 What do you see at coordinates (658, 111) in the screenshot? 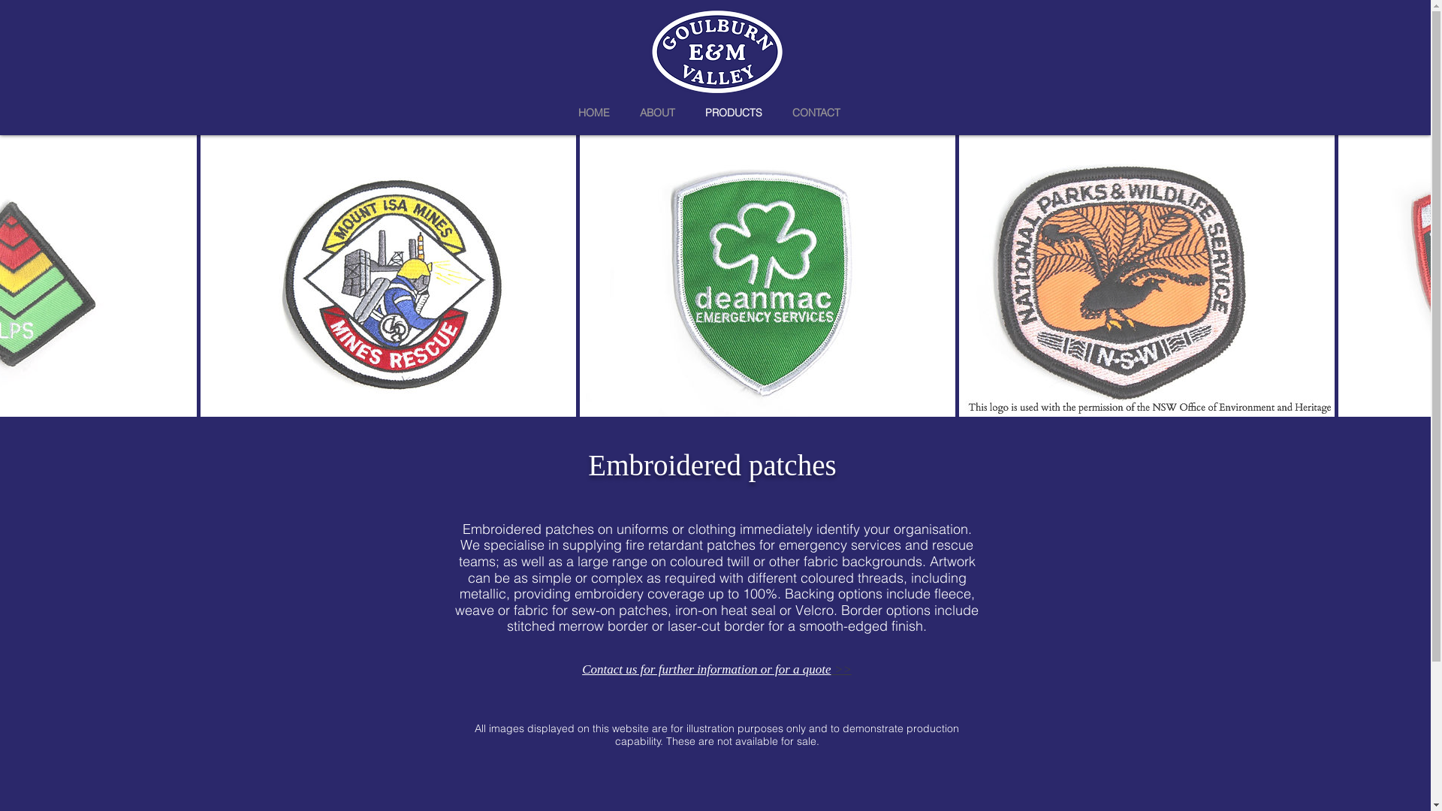
I see `ABOUT` at bounding box center [658, 111].